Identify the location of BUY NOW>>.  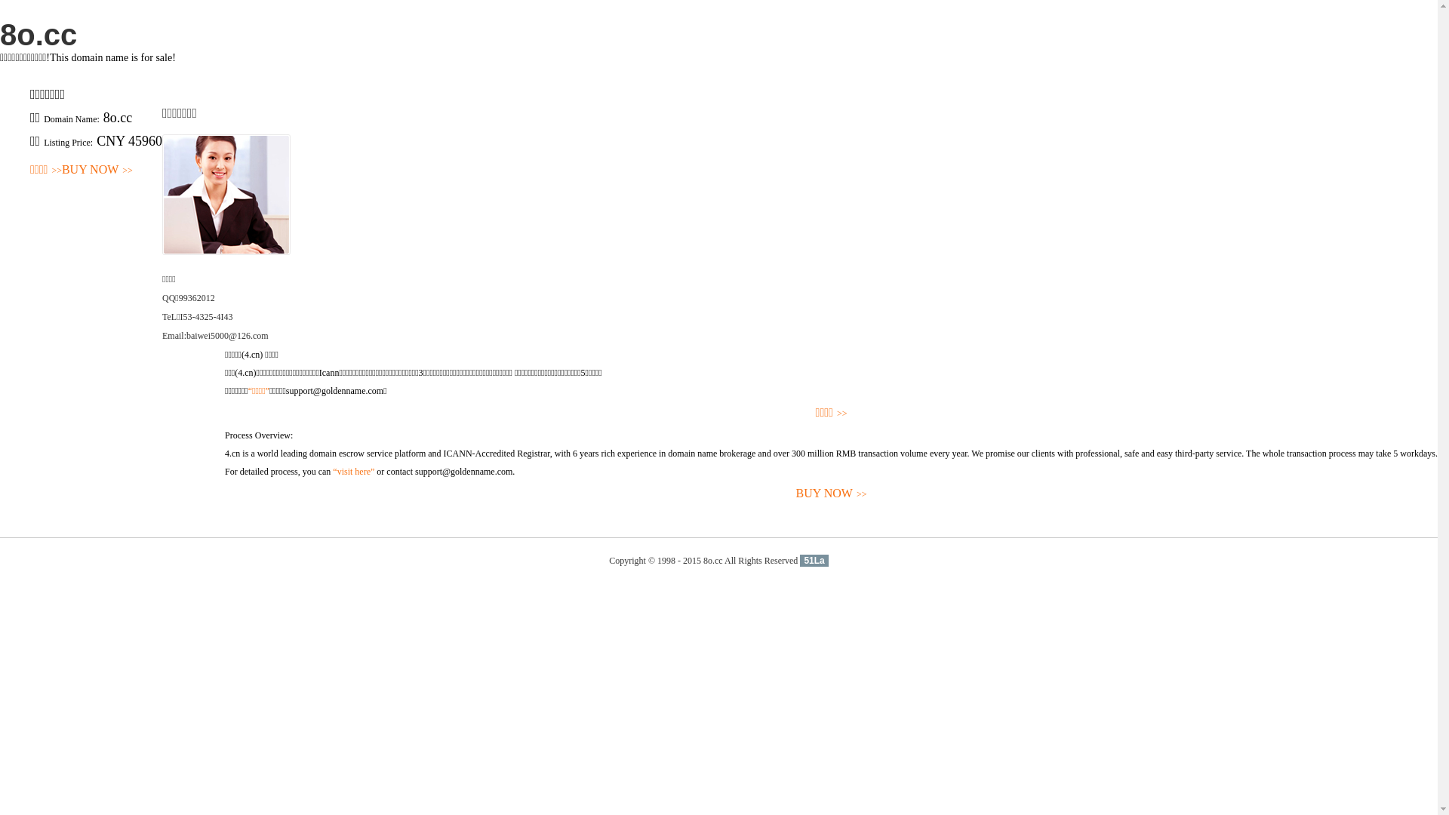
(97, 171).